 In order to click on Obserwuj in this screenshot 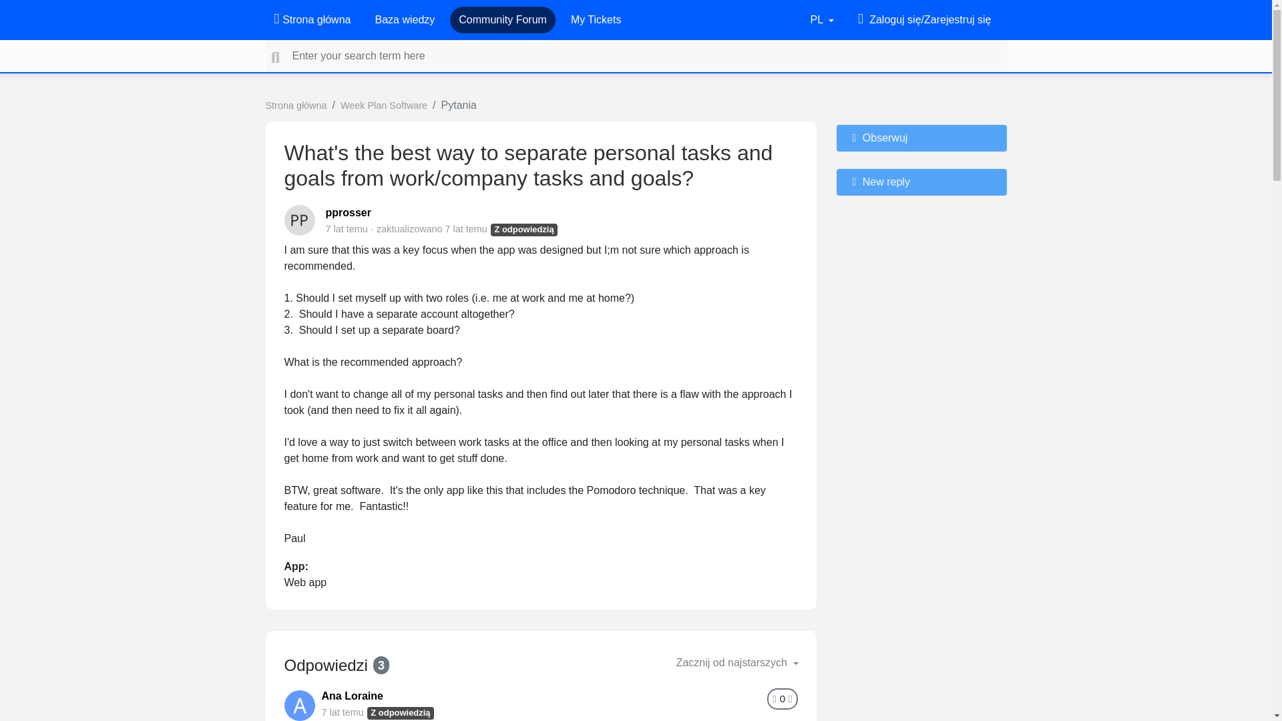, I will do `click(921, 138)`.